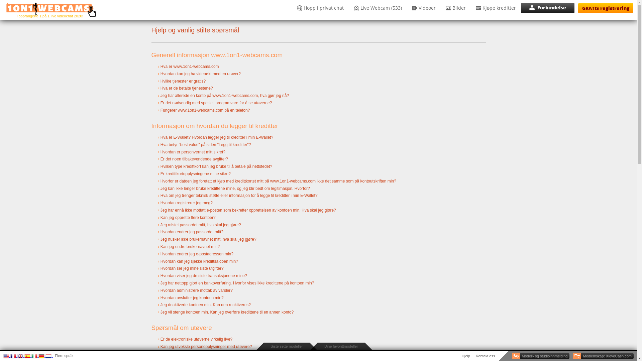 The width and height of the screenshot is (642, 361). What do you see at coordinates (456, 8) in the screenshot?
I see `Bilder` at bounding box center [456, 8].